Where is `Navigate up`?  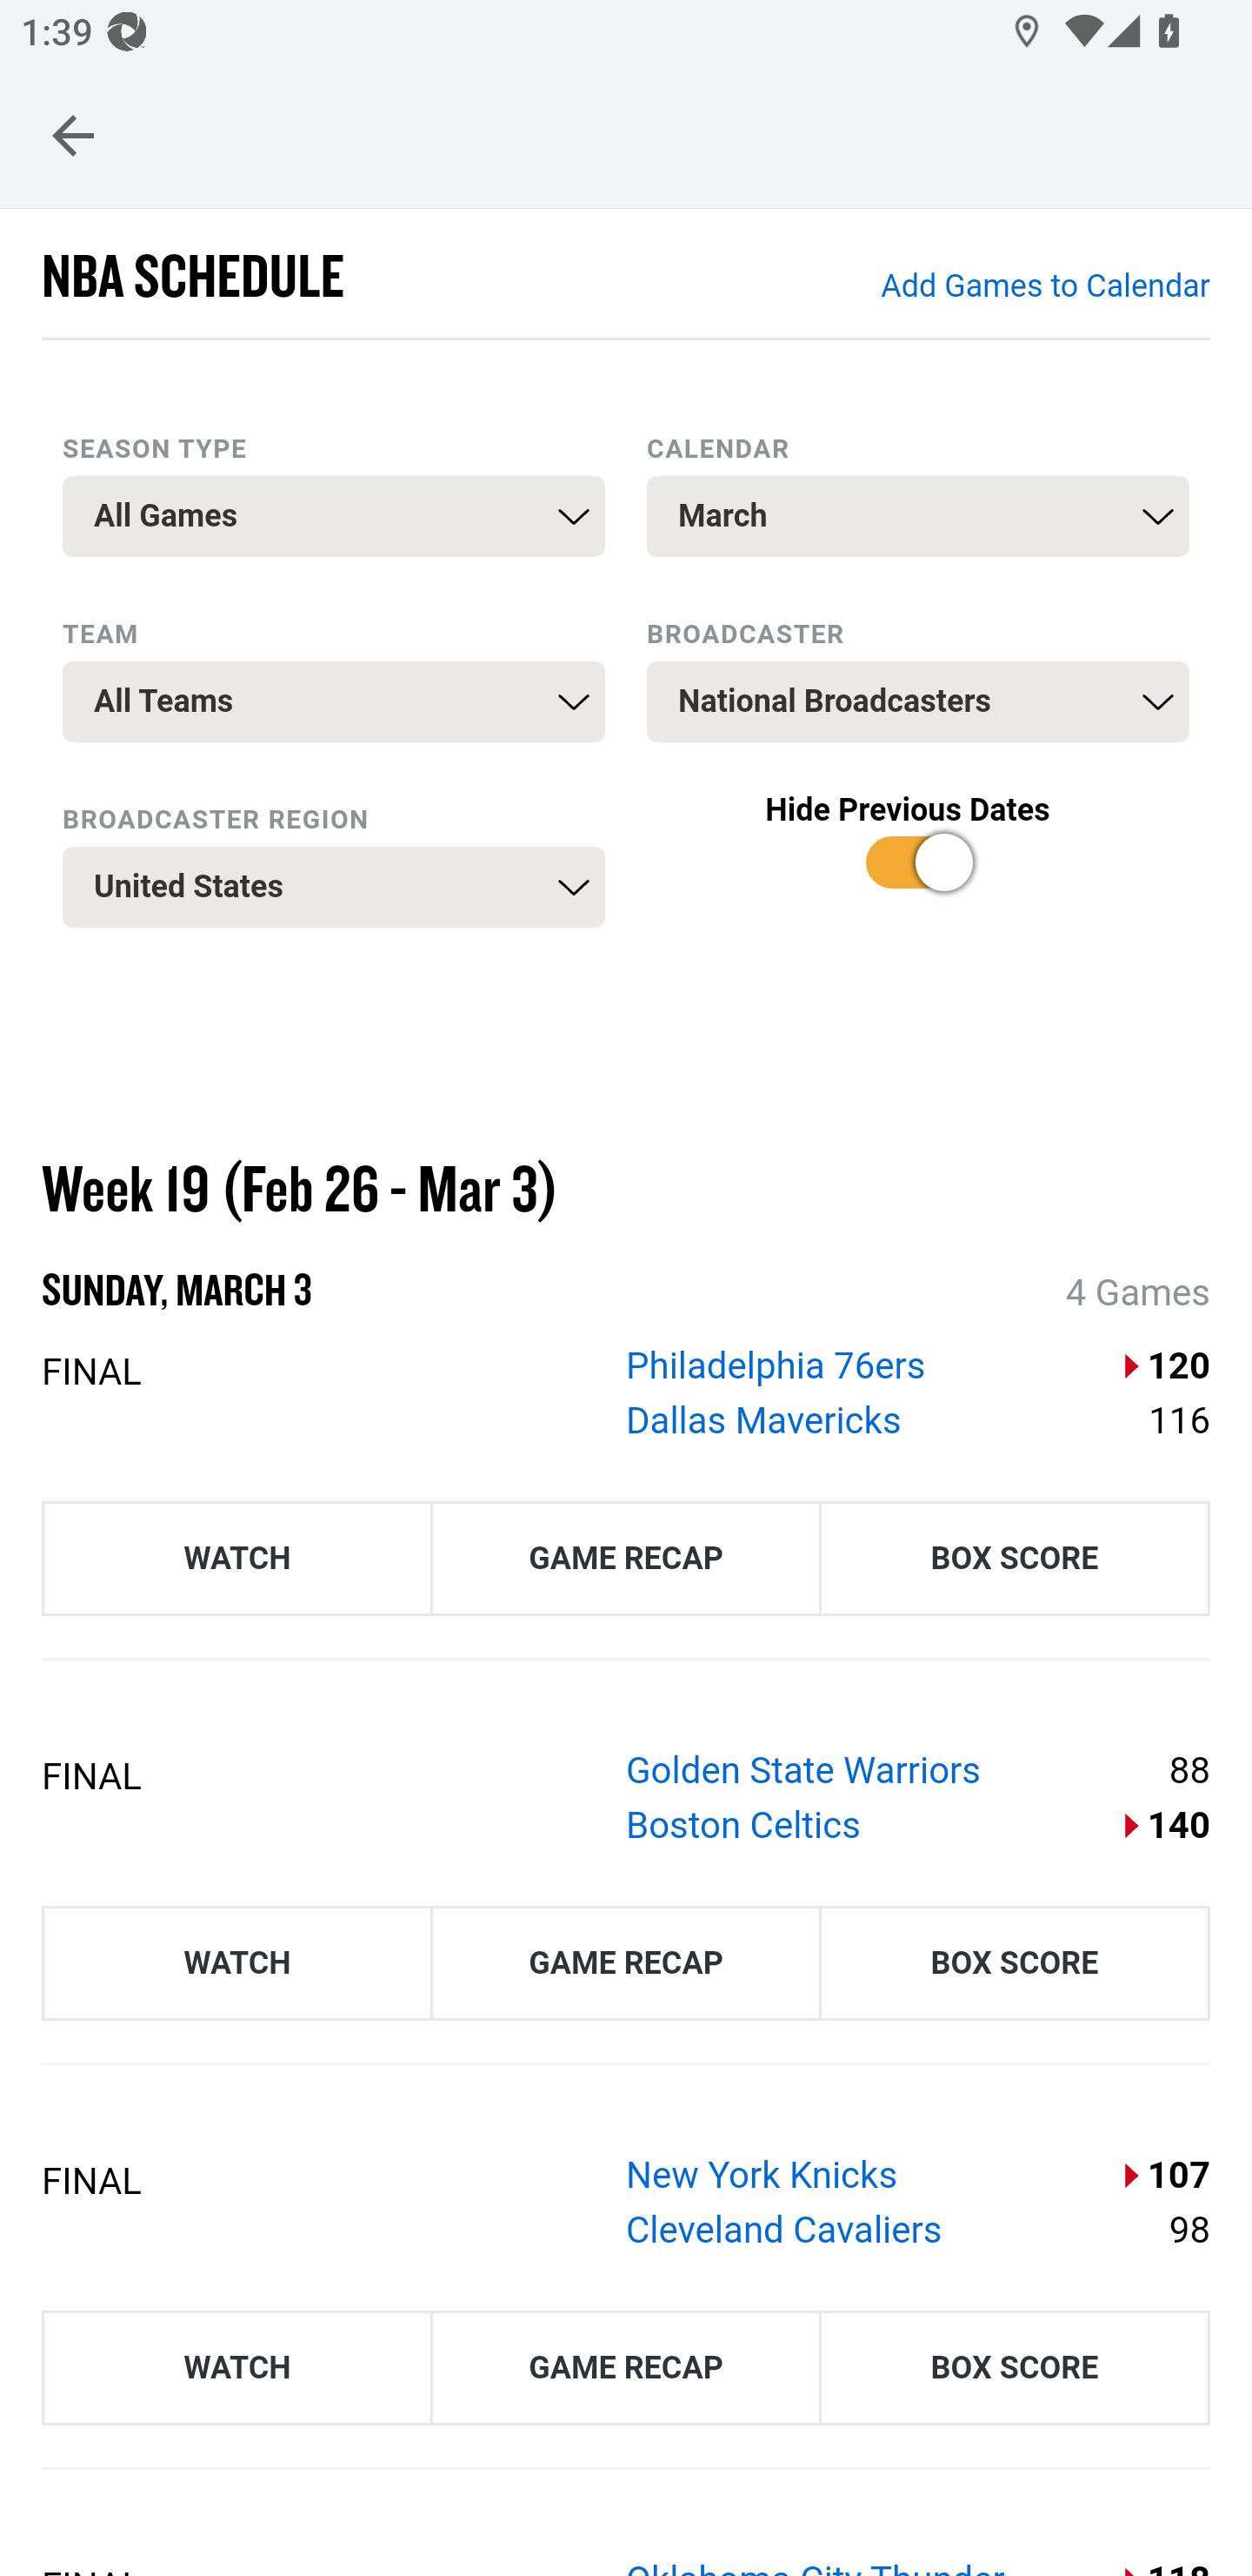
Navigate up is located at coordinates (73, 135).